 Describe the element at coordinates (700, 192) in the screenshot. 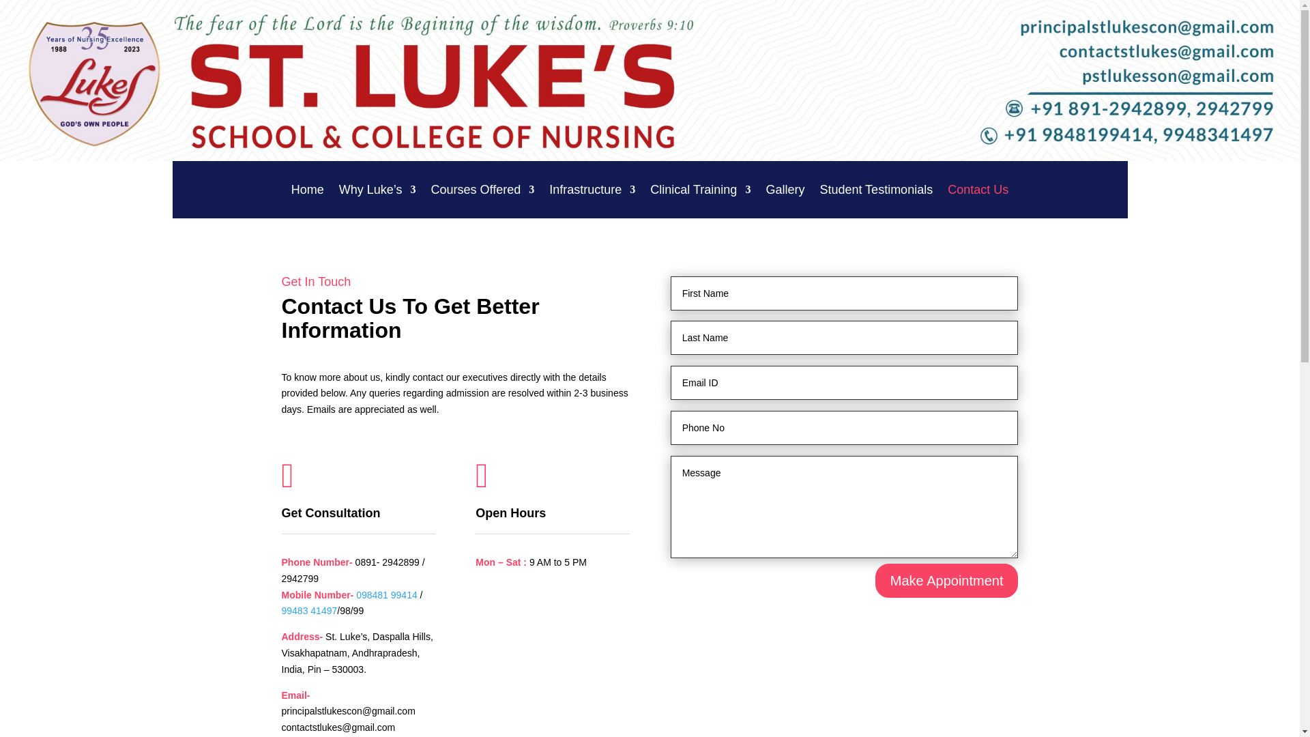

I see `Clinical Training` at that location.